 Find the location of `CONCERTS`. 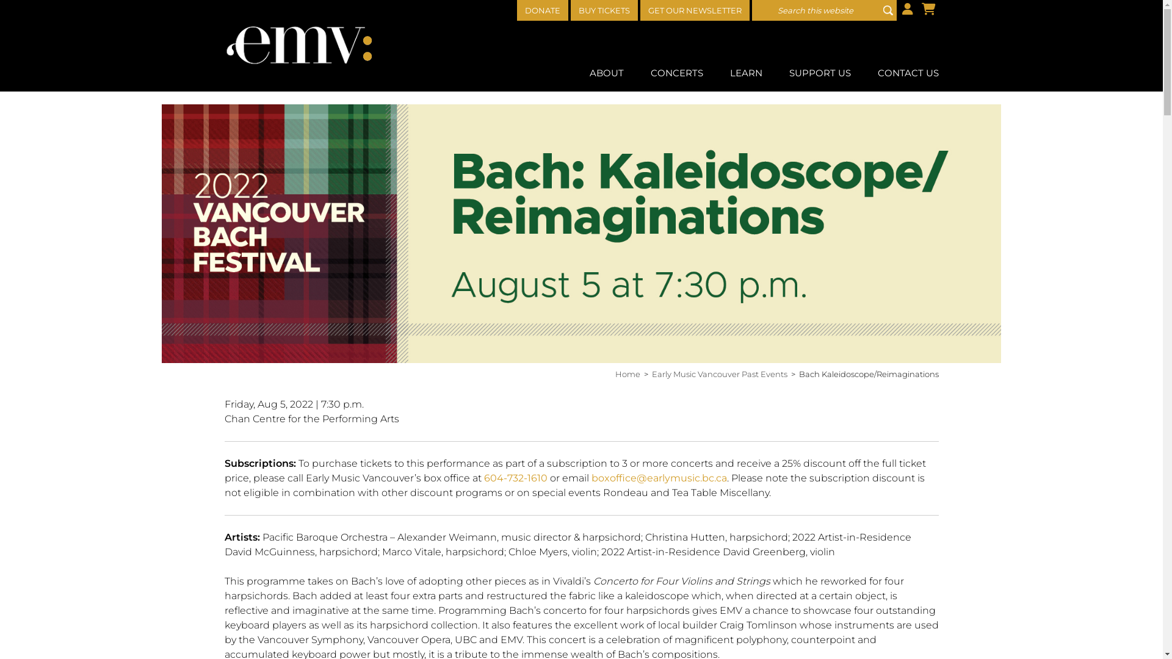

CONCERTS is located at coordinates (676, 73).